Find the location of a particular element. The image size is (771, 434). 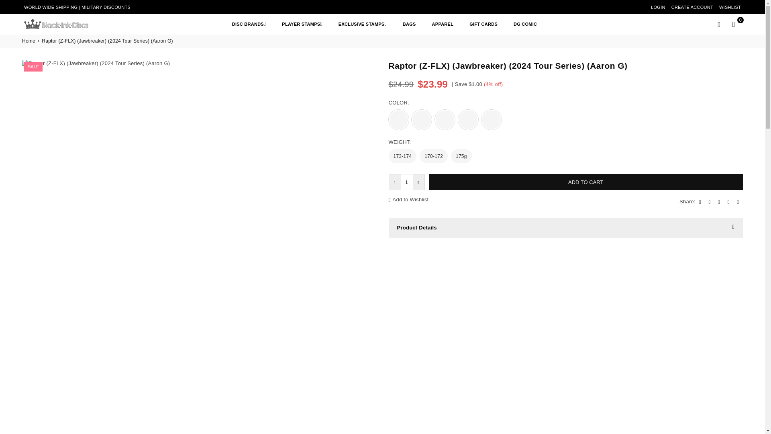

PLAYER STAMPS is located at coordinates (302, 24).